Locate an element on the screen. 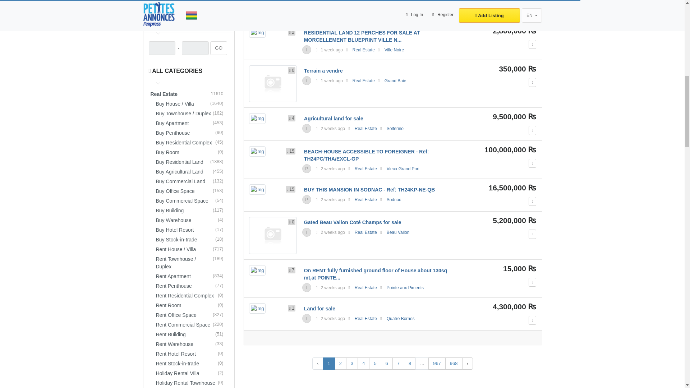  Buy Stock-in-trade is located at coordinates (191, 240).